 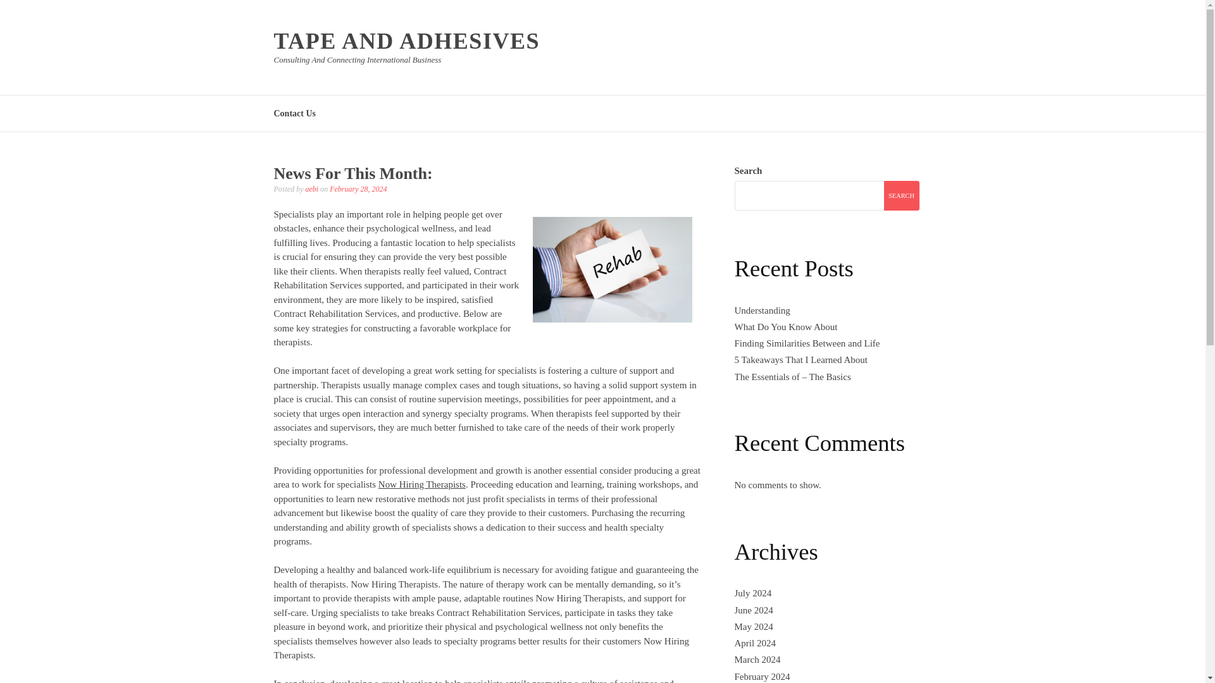 What do you see at coordinates (757, 659) in the screenshot?
I see `March 2024` at bounding box center [757, 659].